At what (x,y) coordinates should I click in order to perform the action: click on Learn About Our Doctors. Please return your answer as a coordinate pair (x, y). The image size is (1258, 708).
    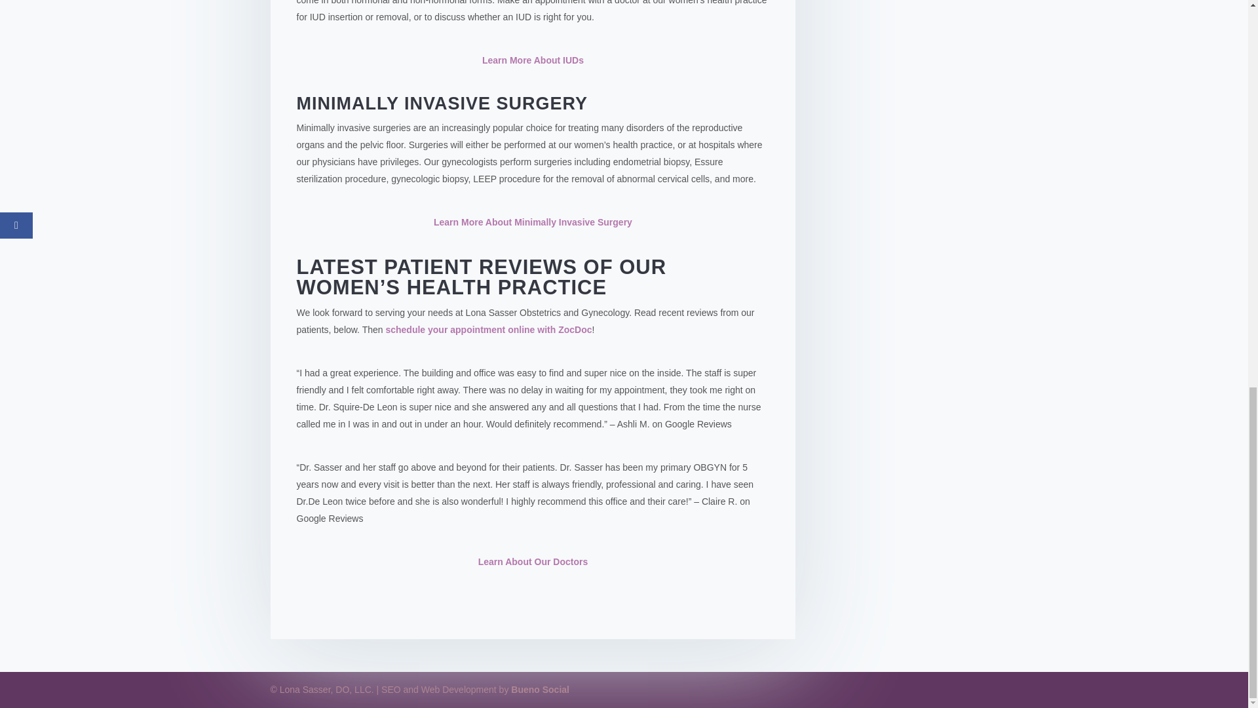
    Looking at the image, I should click on (533, 561).